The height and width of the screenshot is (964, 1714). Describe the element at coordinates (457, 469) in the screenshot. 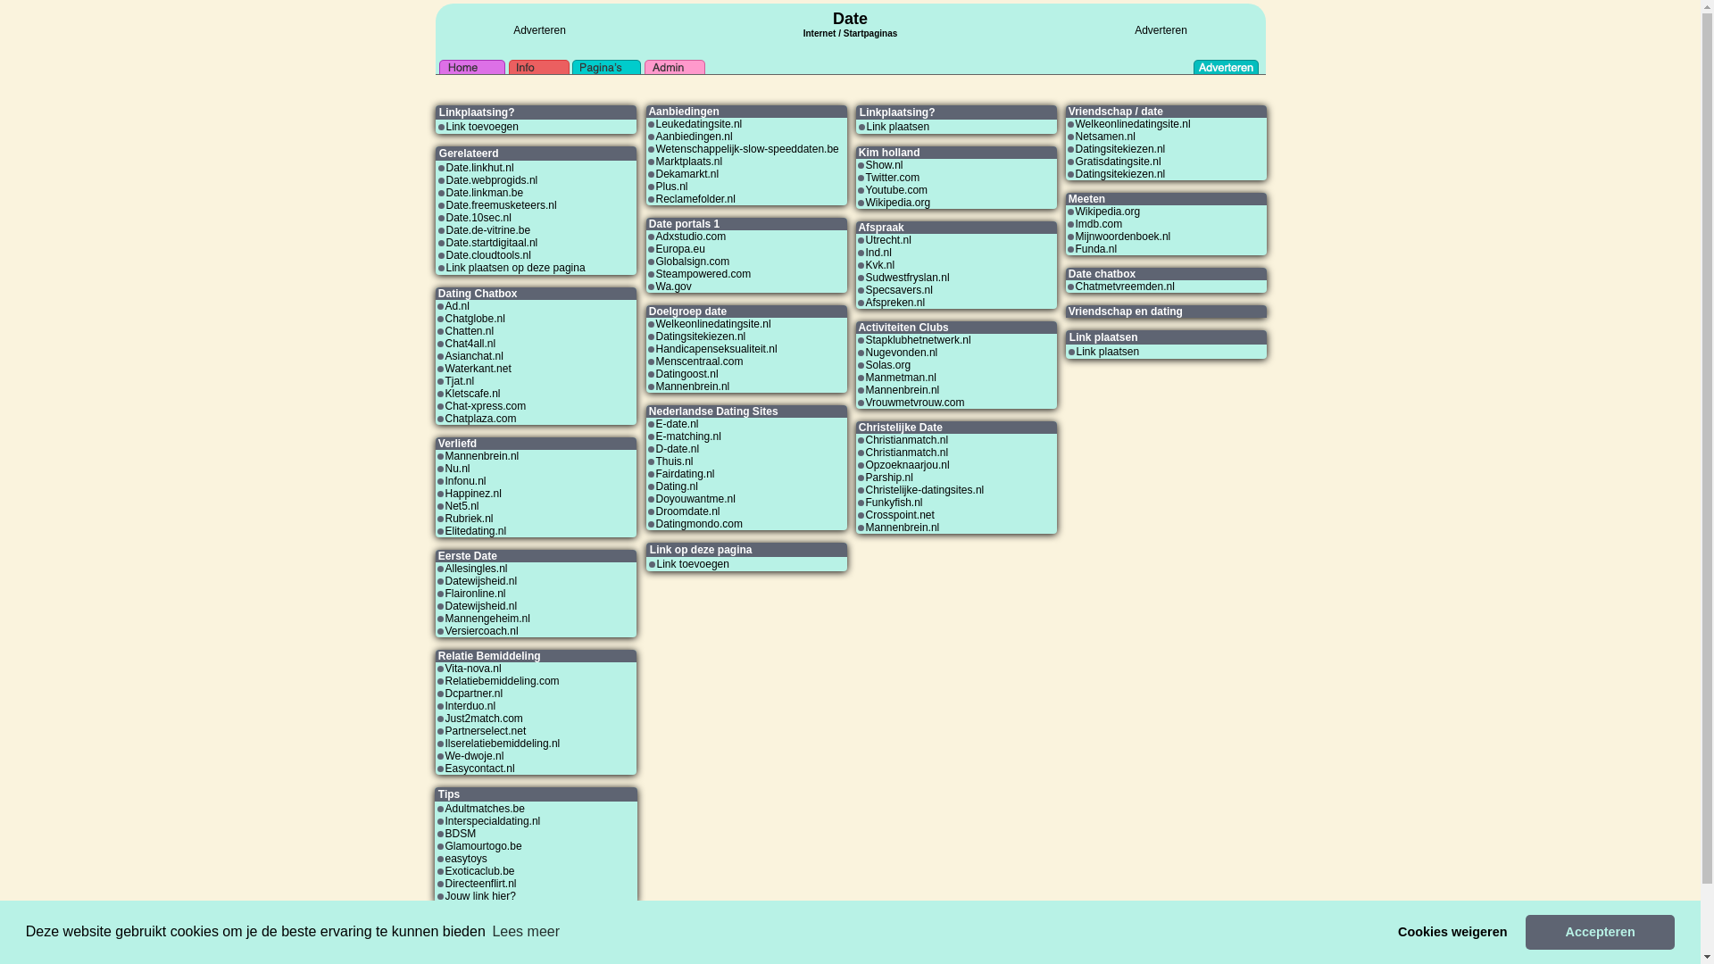

I see `Nu.nl` at that location.